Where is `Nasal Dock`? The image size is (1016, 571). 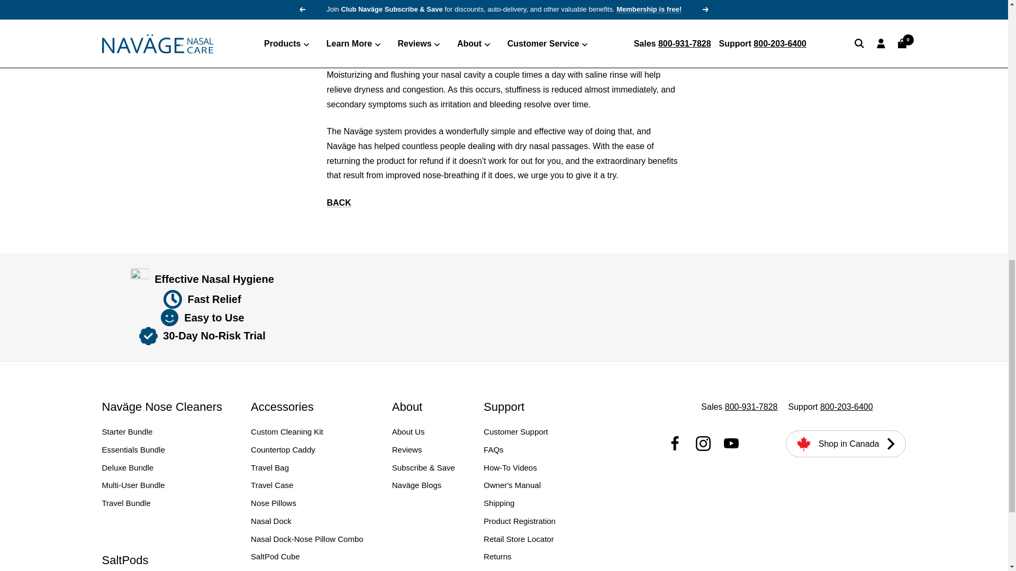
Nasal Dock is located at coordinates (271, 521).